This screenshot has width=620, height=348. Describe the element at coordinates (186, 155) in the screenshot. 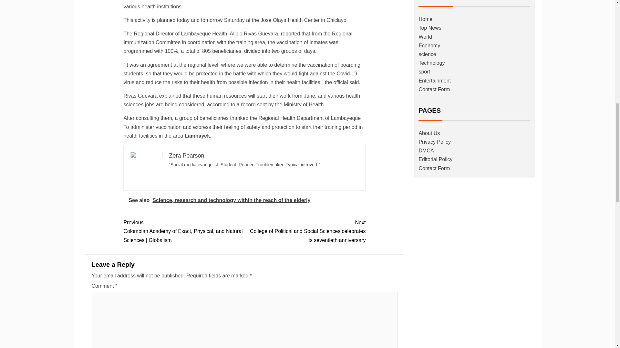

I see `Zera Pearson` at that location.